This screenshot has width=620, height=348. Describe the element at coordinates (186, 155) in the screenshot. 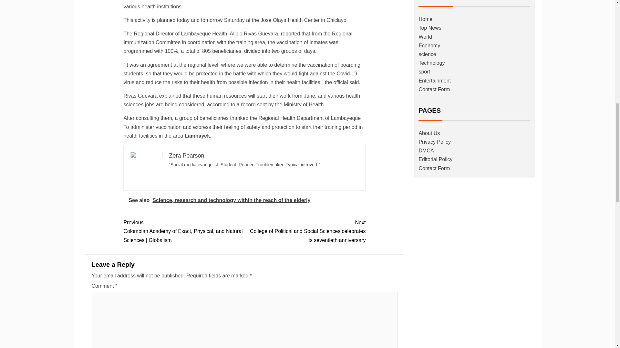

I see `Zera Pearson` at that location.